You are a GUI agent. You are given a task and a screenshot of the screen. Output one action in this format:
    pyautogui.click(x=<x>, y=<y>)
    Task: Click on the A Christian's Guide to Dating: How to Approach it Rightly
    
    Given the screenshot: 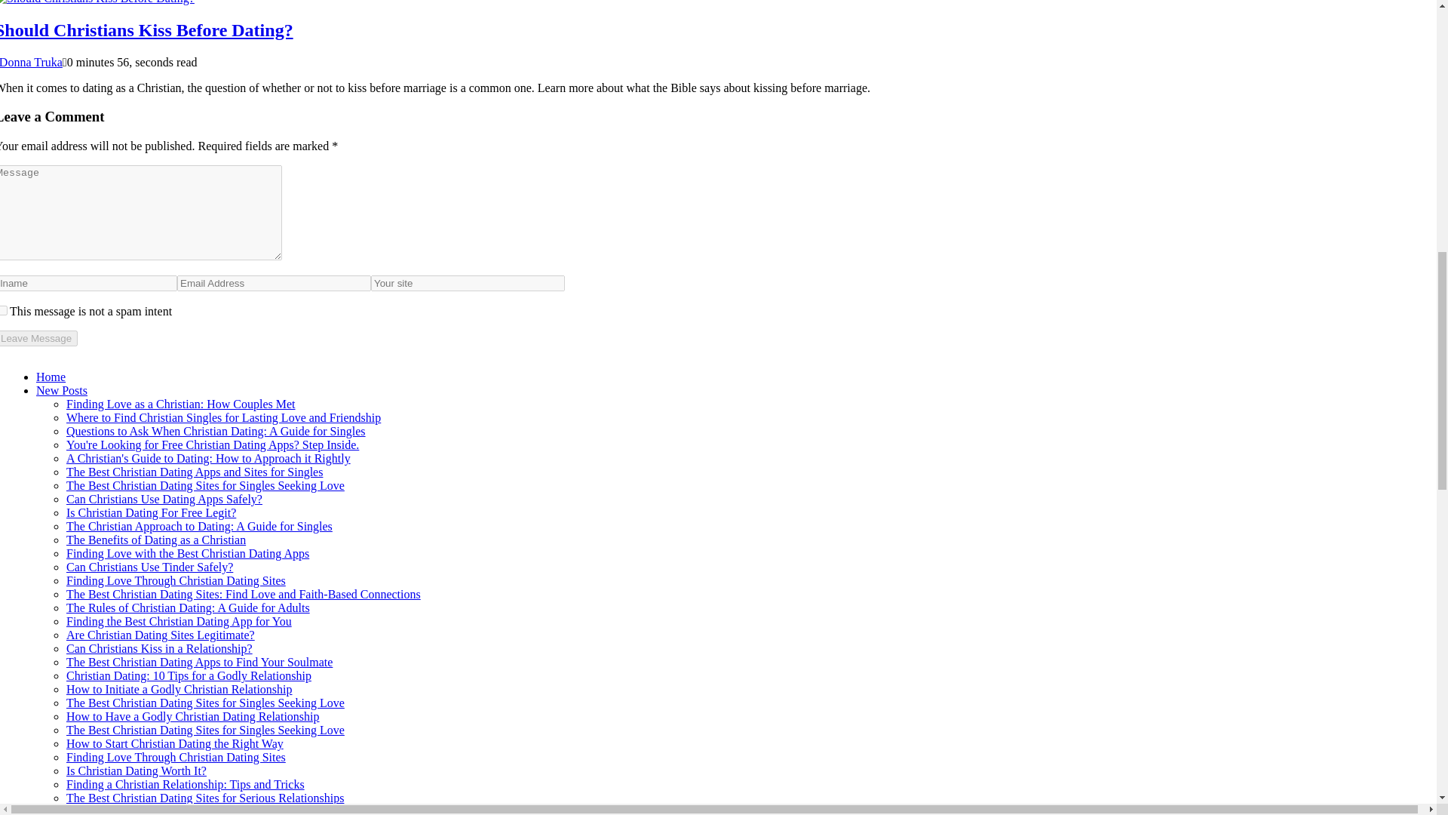 What is the action you would take?
    pyautogui.click(x=208, y=458)
    